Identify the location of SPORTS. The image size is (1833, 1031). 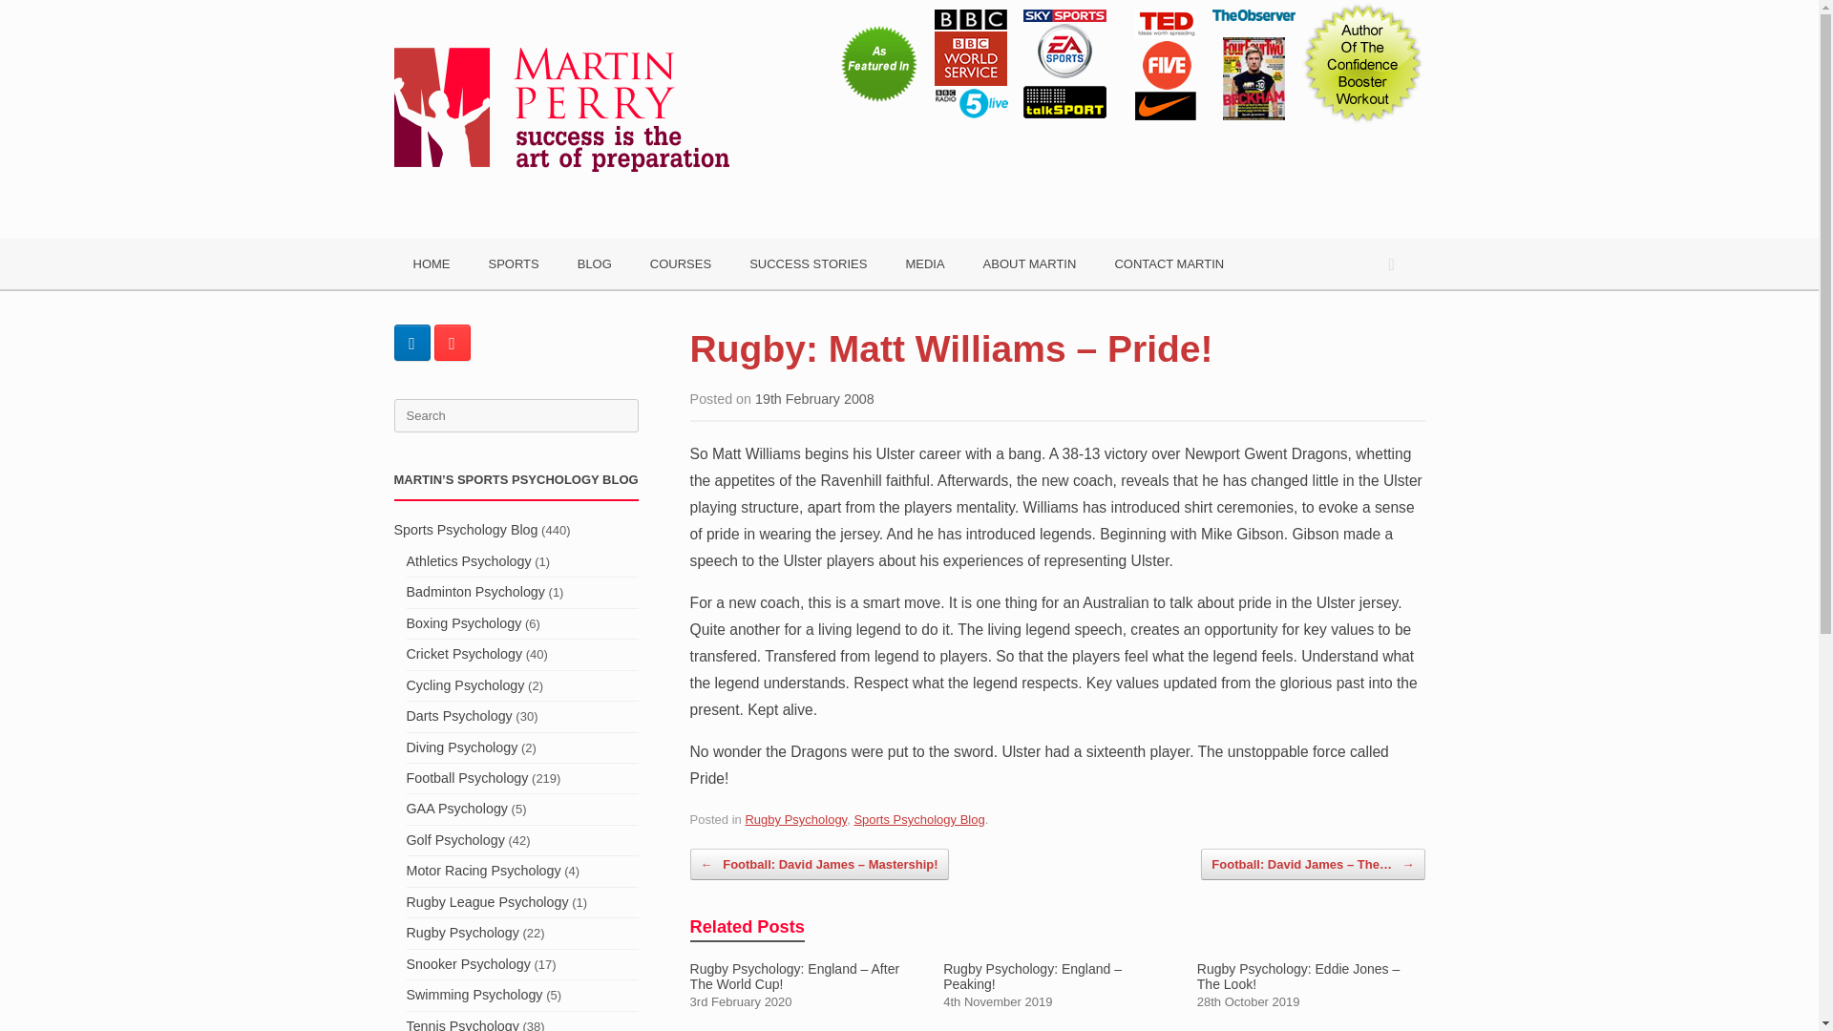
(514, 263).